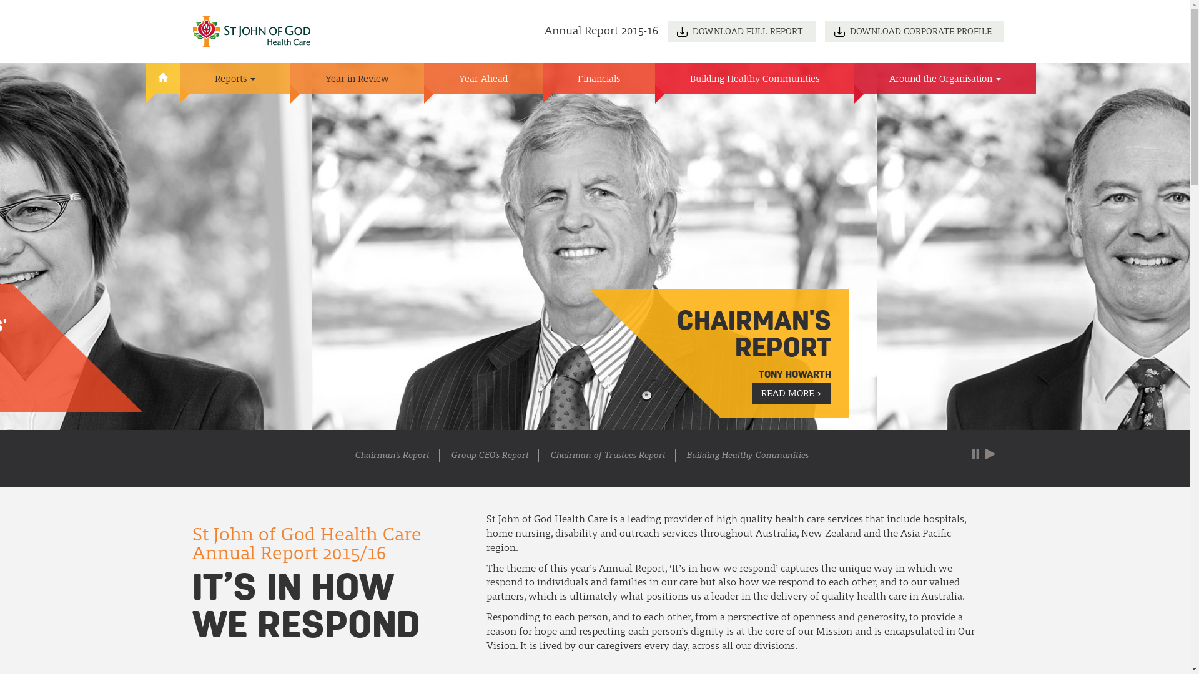 The width and height of the screenshot is (1199, 674). I want to click on DOWNLOAD FULL REPORT, so click(741, 31).